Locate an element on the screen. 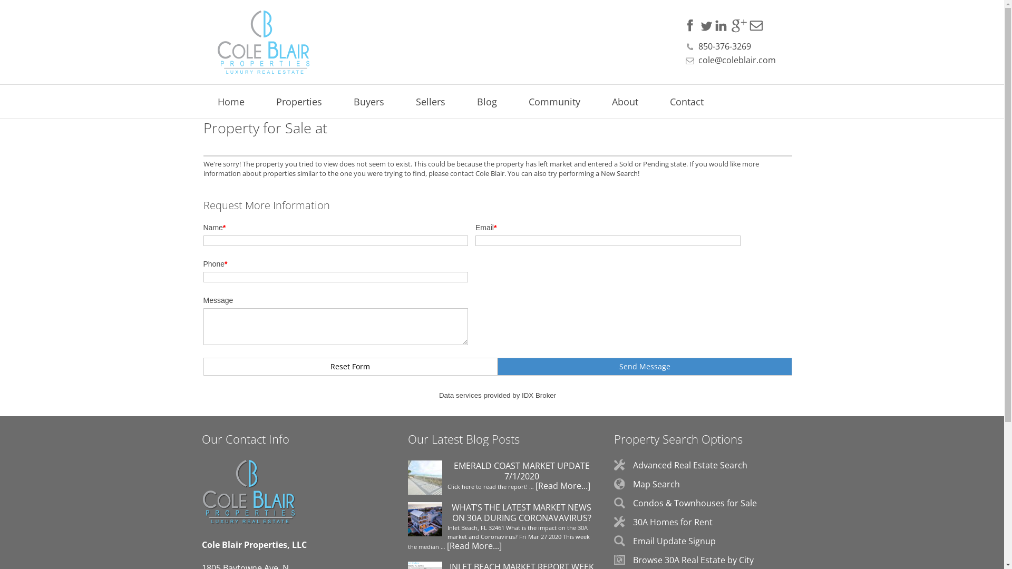  Condos & Townhouses for Sale is located at coordinates (695, 503).